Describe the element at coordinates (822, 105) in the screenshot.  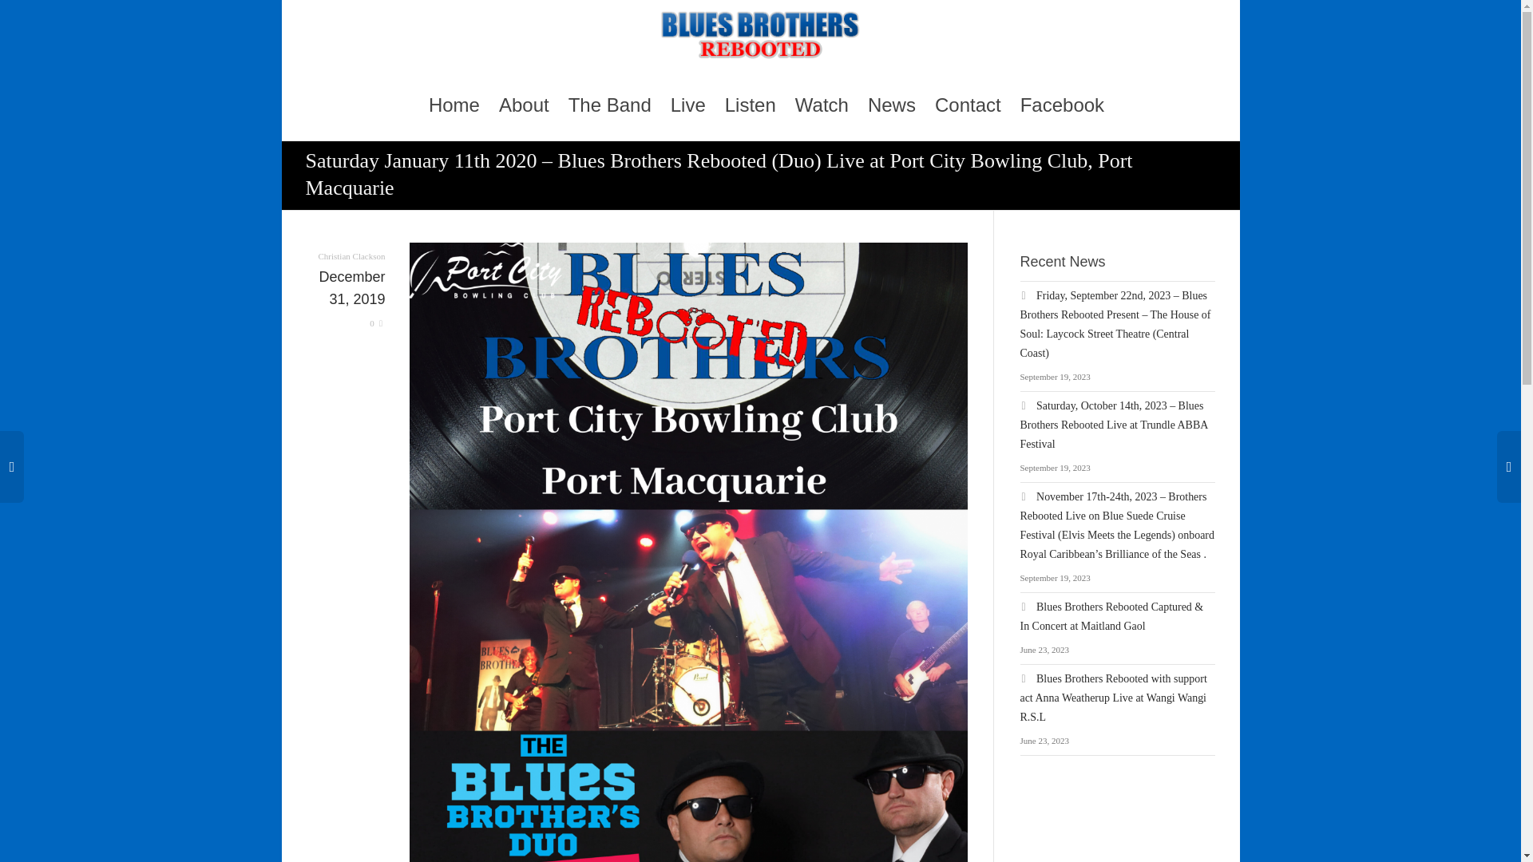
I see `Watch` at that location.